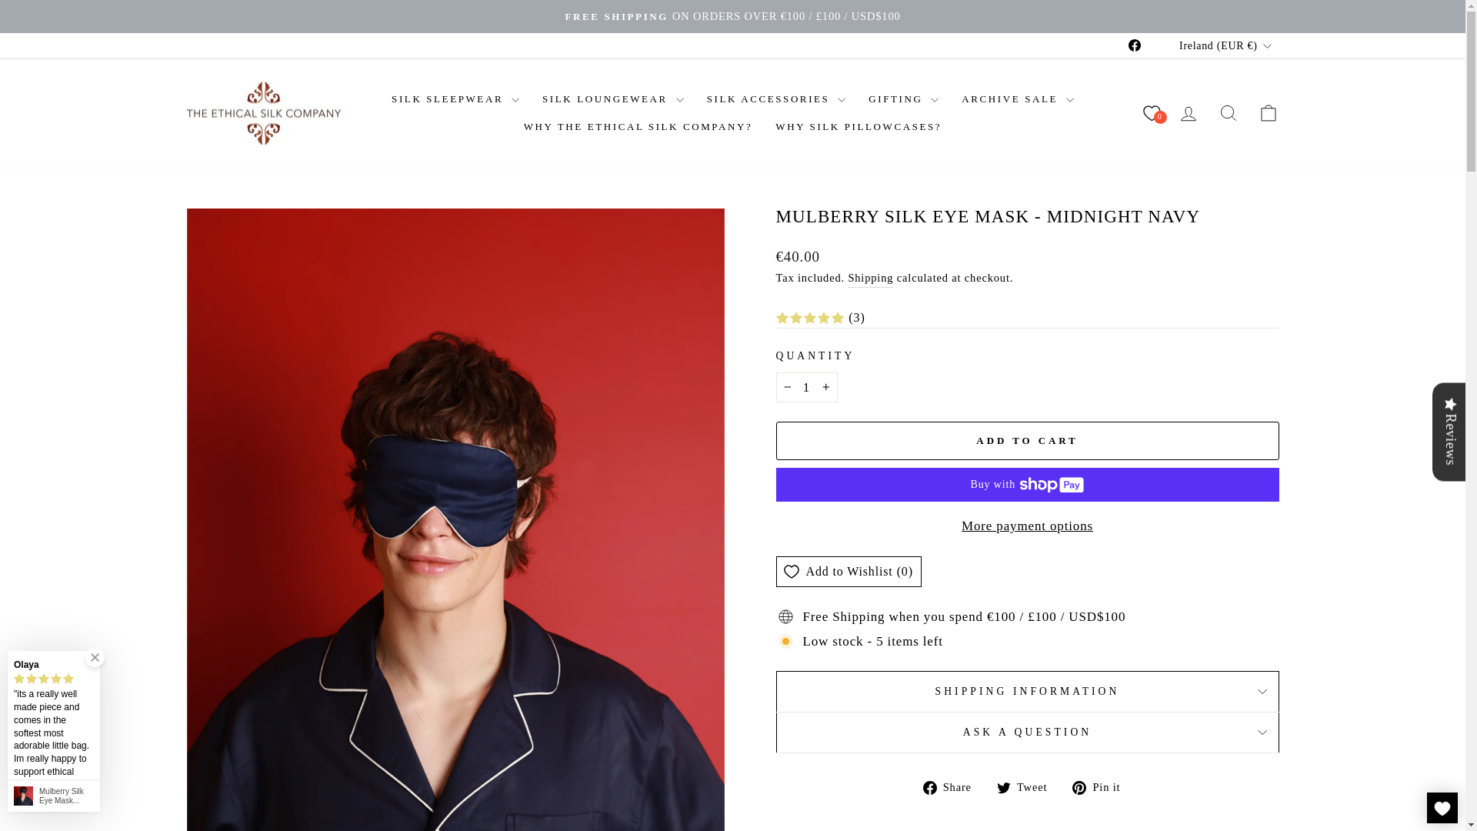  What do you see at coordinates (1102, 786) in the screenshot?
I see `Pin on Pinterest` at bounding box center [1102, 786].